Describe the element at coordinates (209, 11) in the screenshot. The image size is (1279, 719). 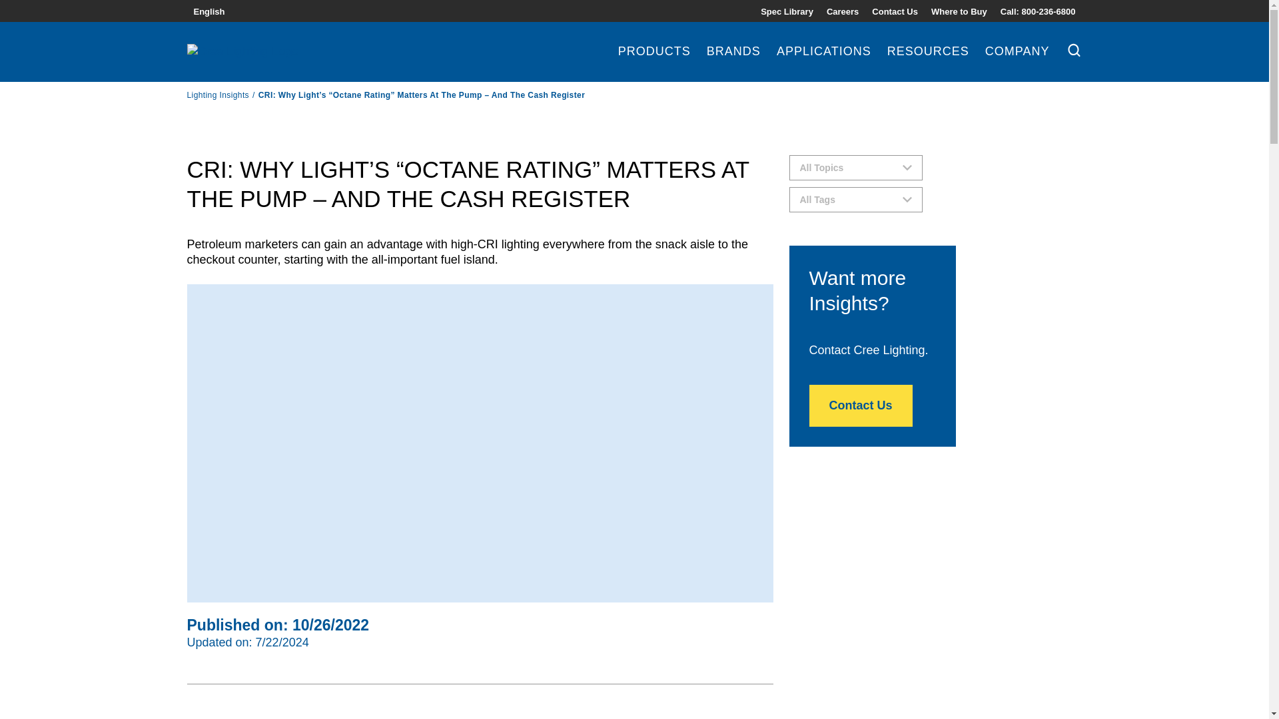
I see `English` at that location.